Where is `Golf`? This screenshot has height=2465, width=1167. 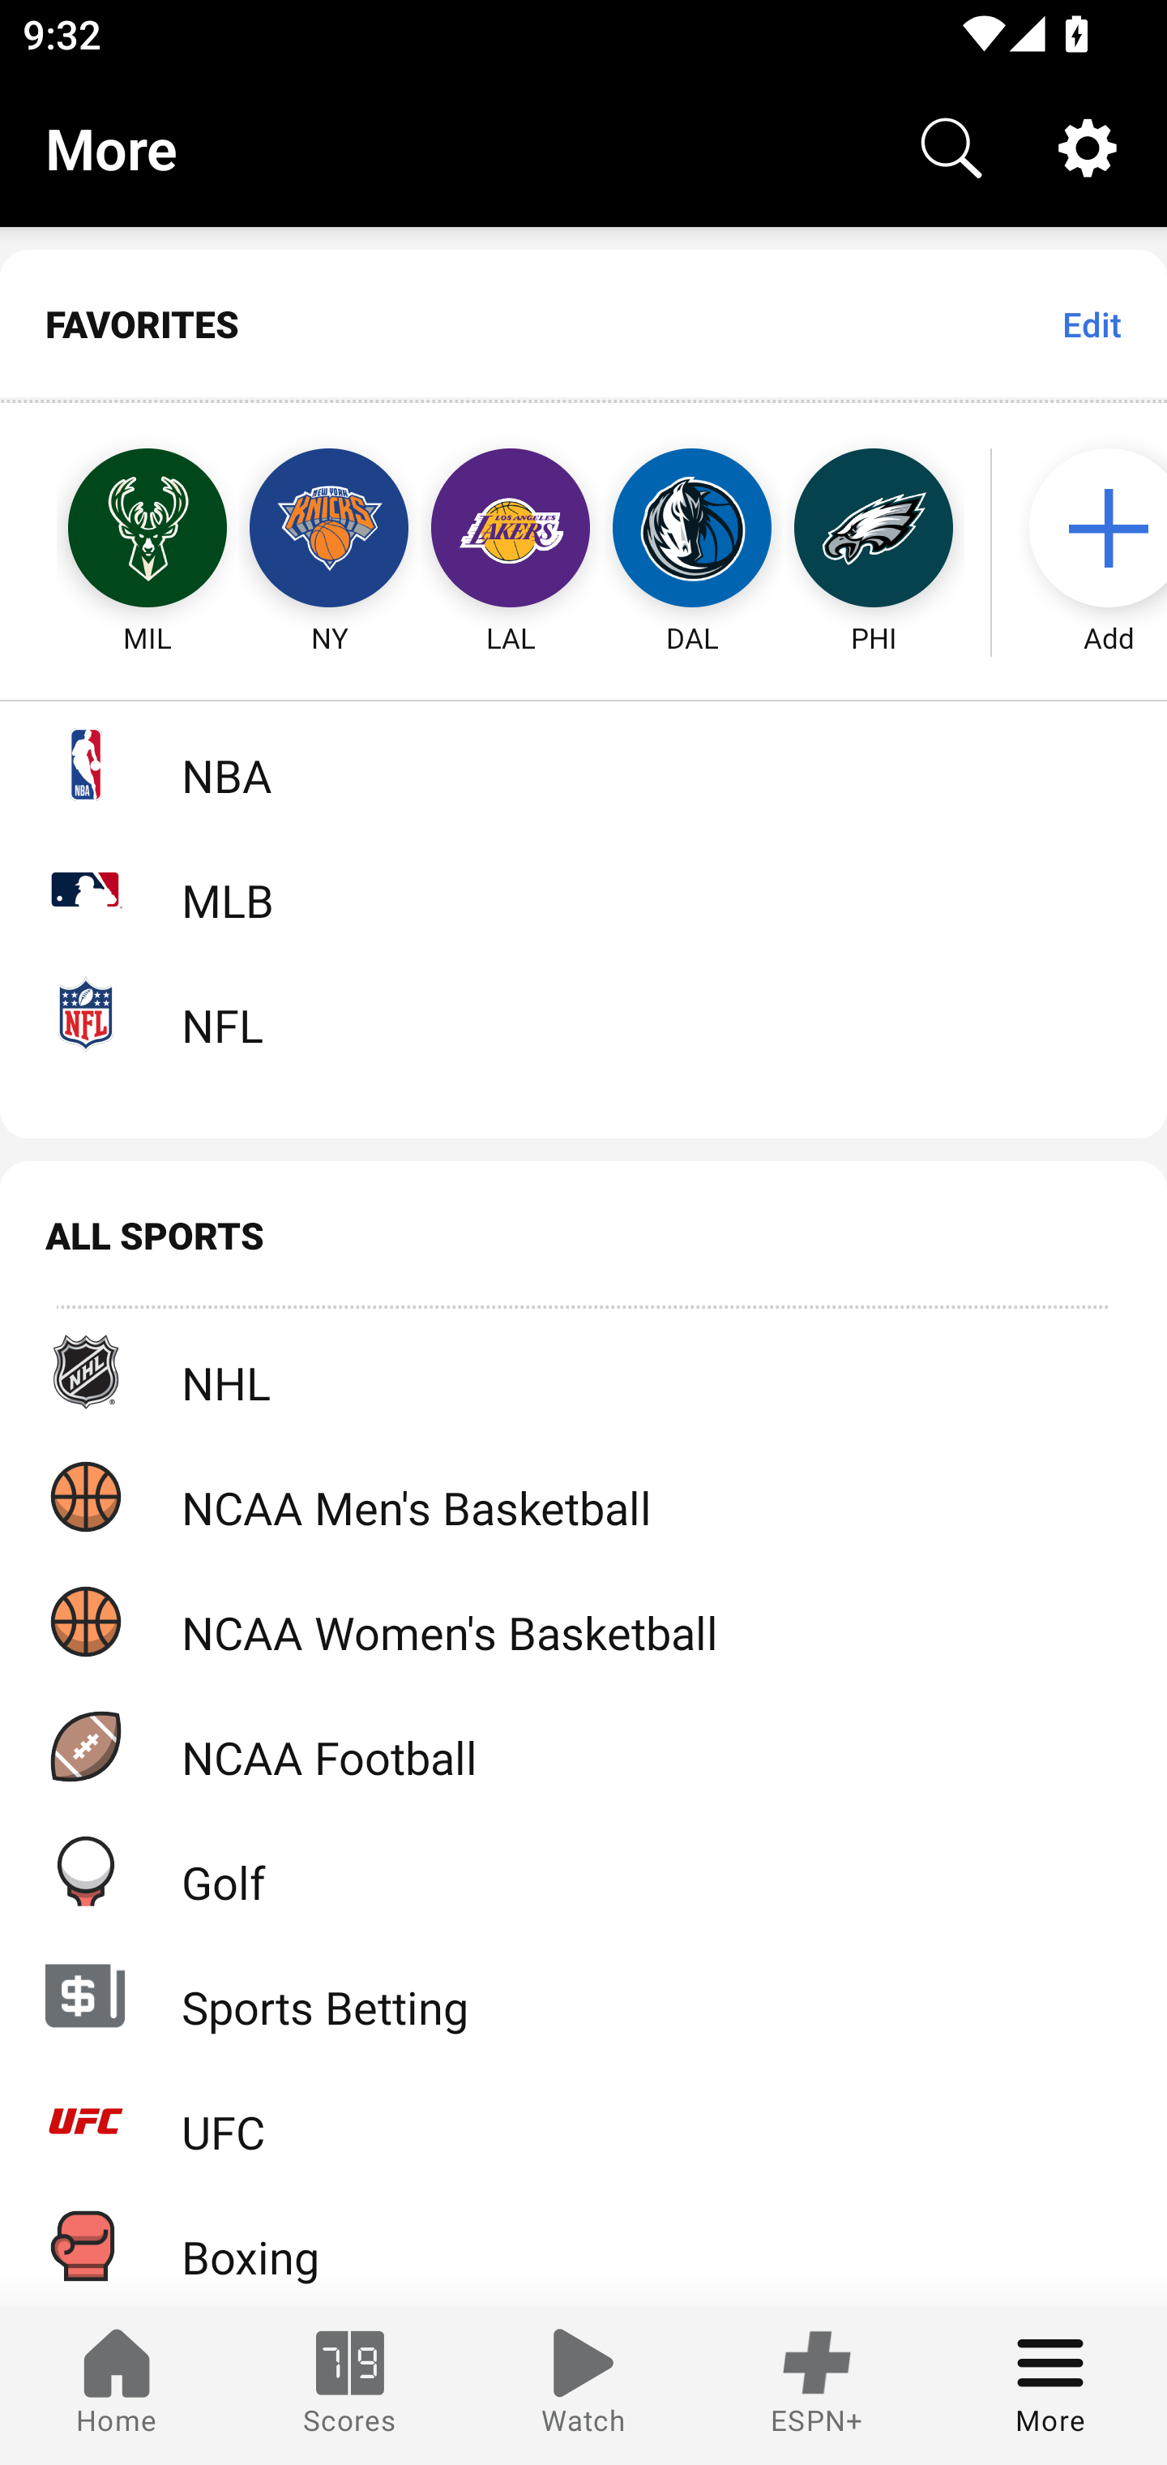 Golf is located at coordinates (583, 1871).